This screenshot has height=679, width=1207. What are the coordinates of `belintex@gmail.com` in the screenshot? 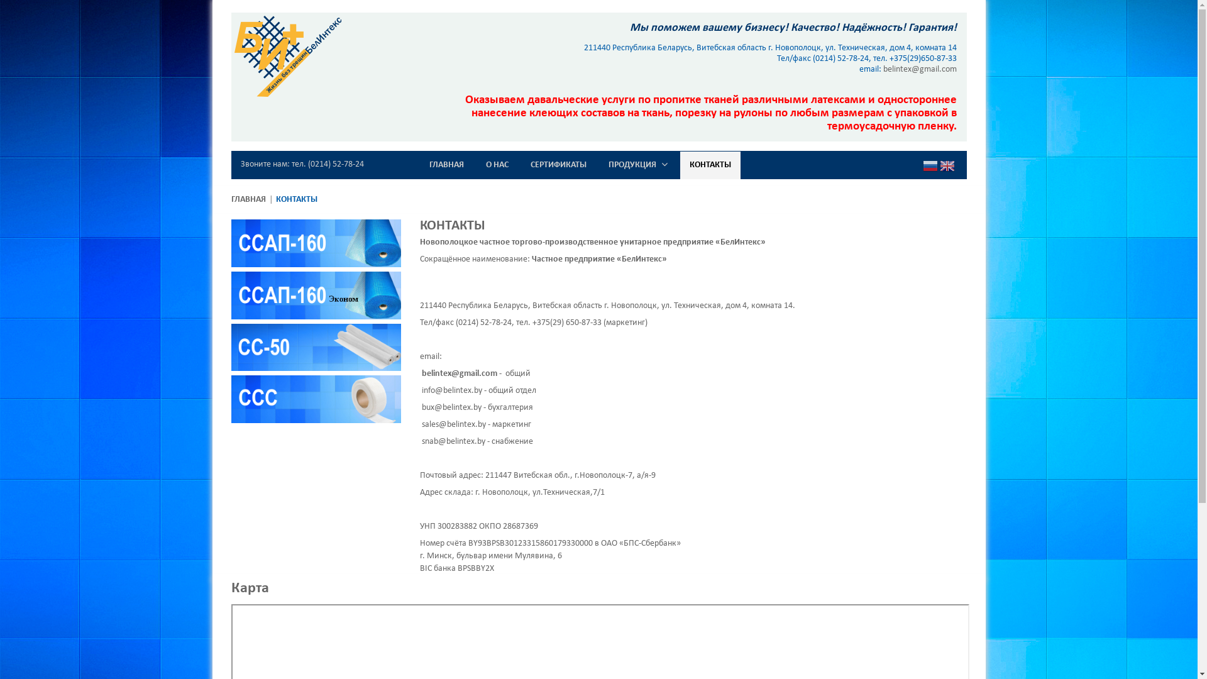 It's located at (920, 69).